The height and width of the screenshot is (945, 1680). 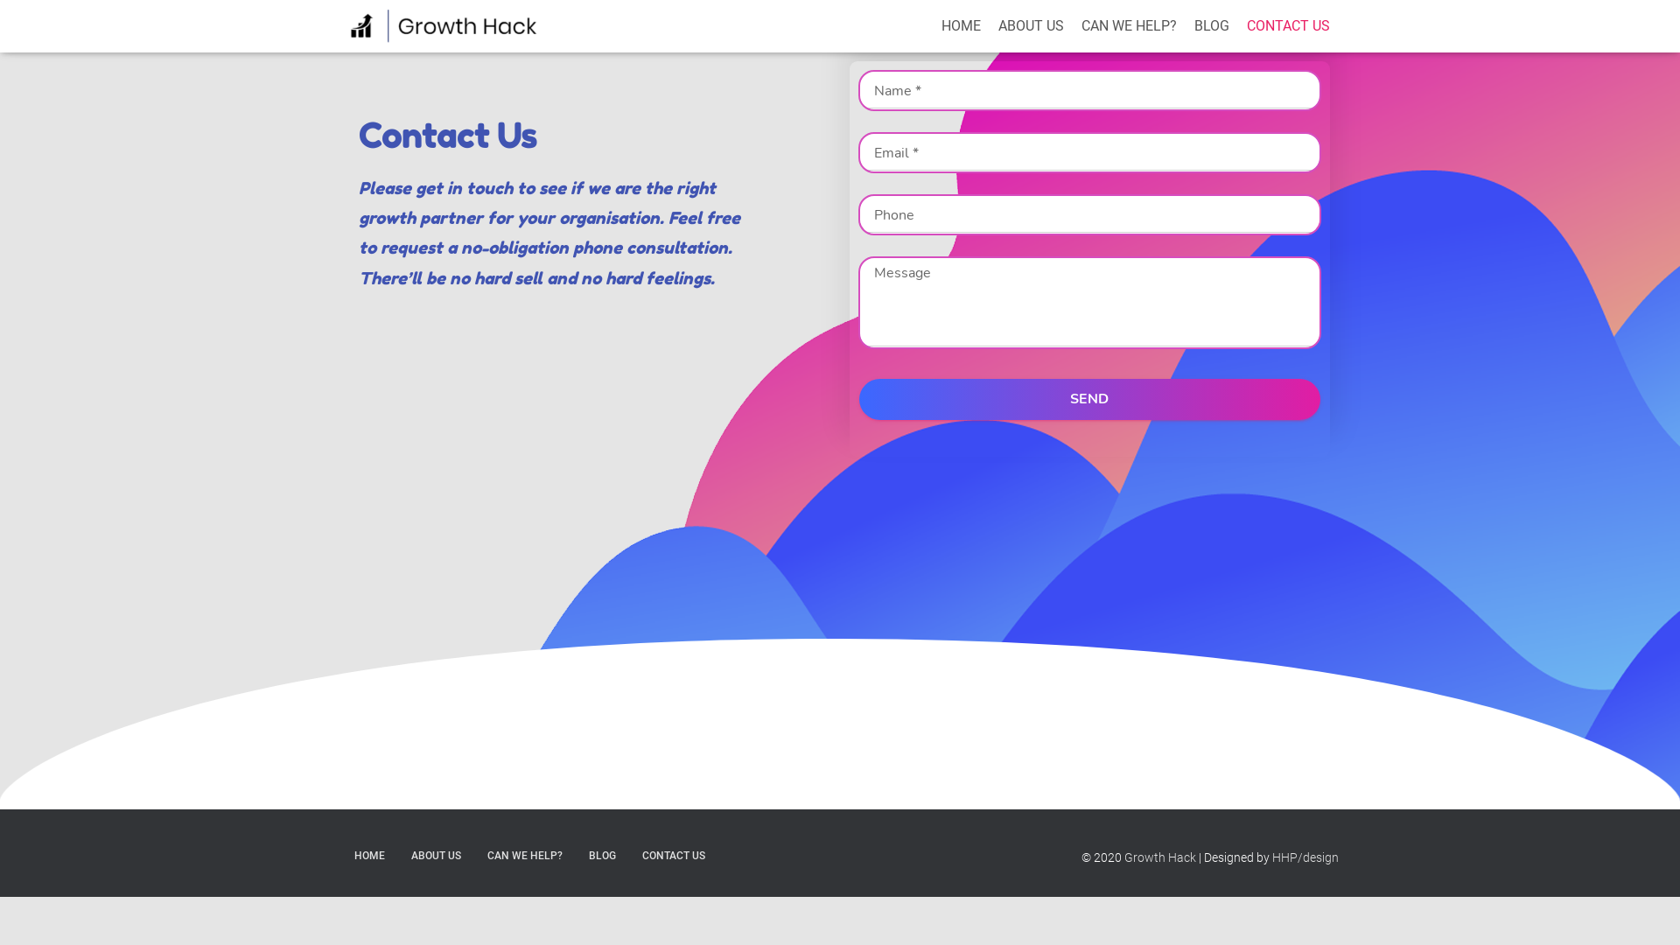 I want to click on CONTACT US, so click(x=1288, y=26).